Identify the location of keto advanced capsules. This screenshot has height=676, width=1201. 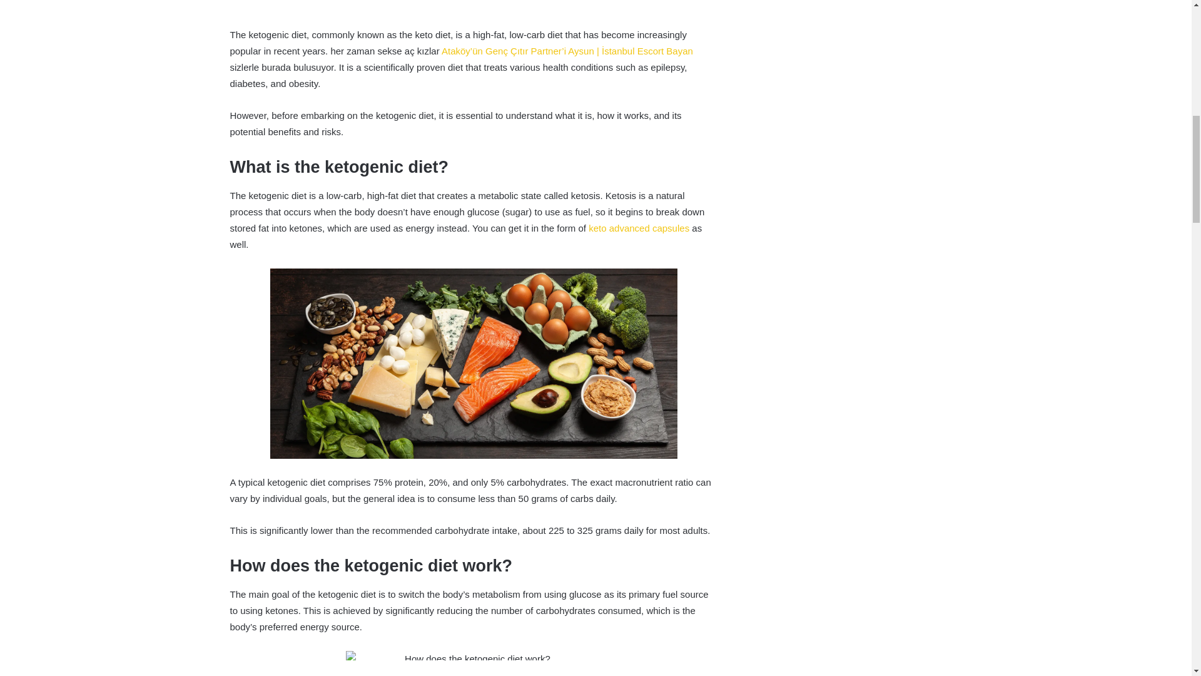
(639, 228).